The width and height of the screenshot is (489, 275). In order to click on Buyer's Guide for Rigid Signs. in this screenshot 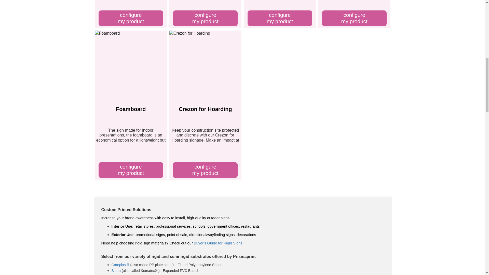, I will do `click(205, 170)`.